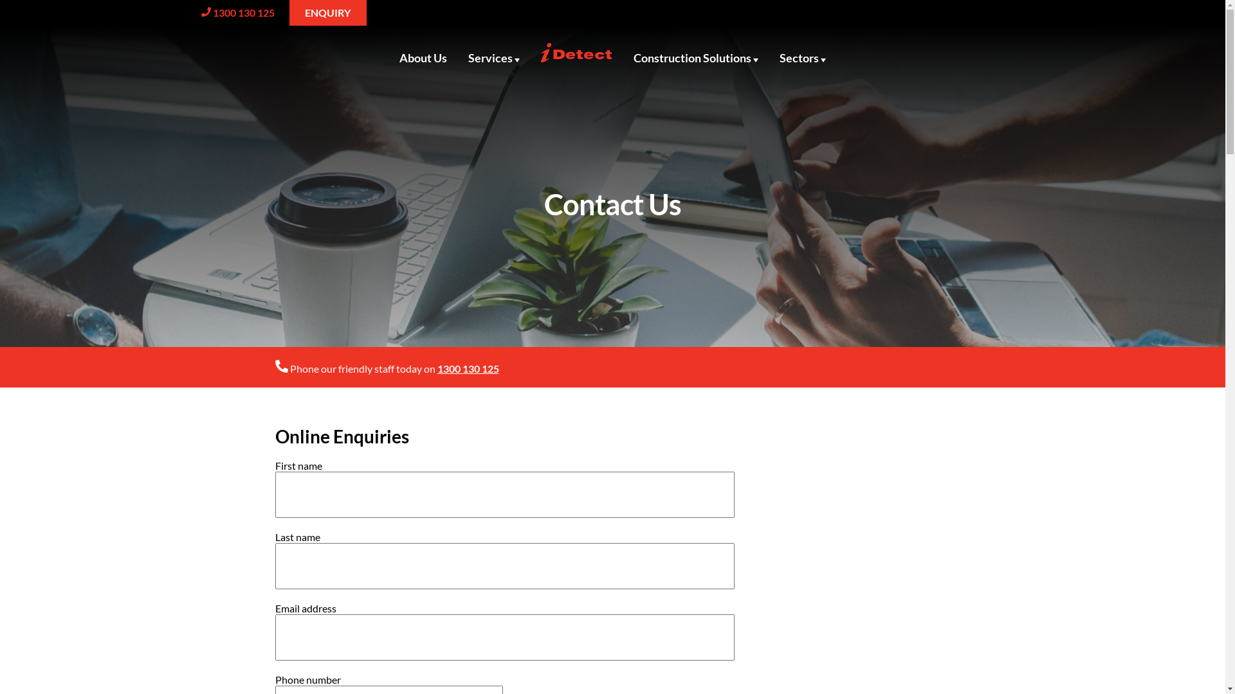  What do you see at coordinates (696, 58) in the screenshot?
I see `Construction Solutions` at bounding box center [696, 58].